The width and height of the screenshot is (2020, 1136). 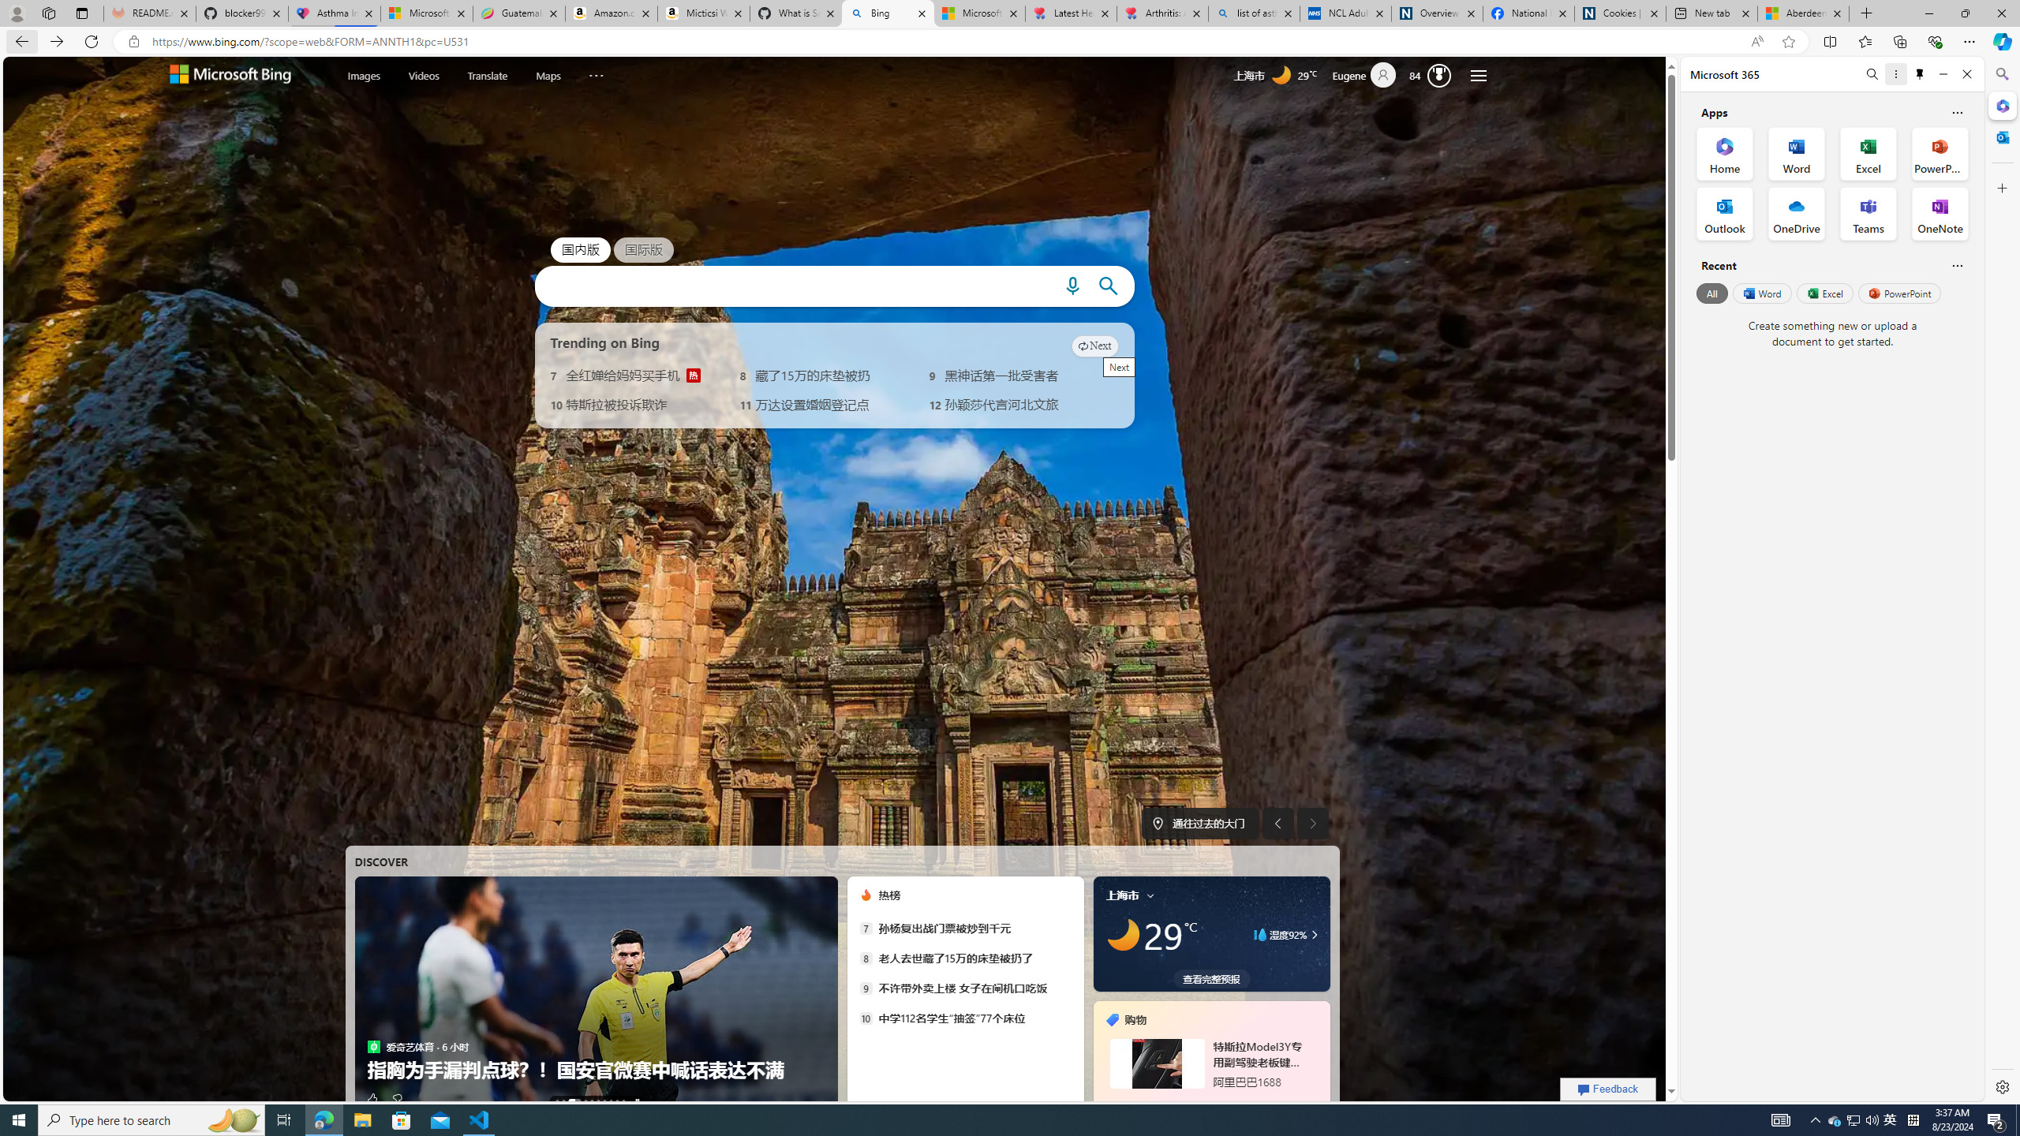 What do you see at coordinates (425, 74) in the screenshot?
I see `Videos` at bounding box center [425, 74].